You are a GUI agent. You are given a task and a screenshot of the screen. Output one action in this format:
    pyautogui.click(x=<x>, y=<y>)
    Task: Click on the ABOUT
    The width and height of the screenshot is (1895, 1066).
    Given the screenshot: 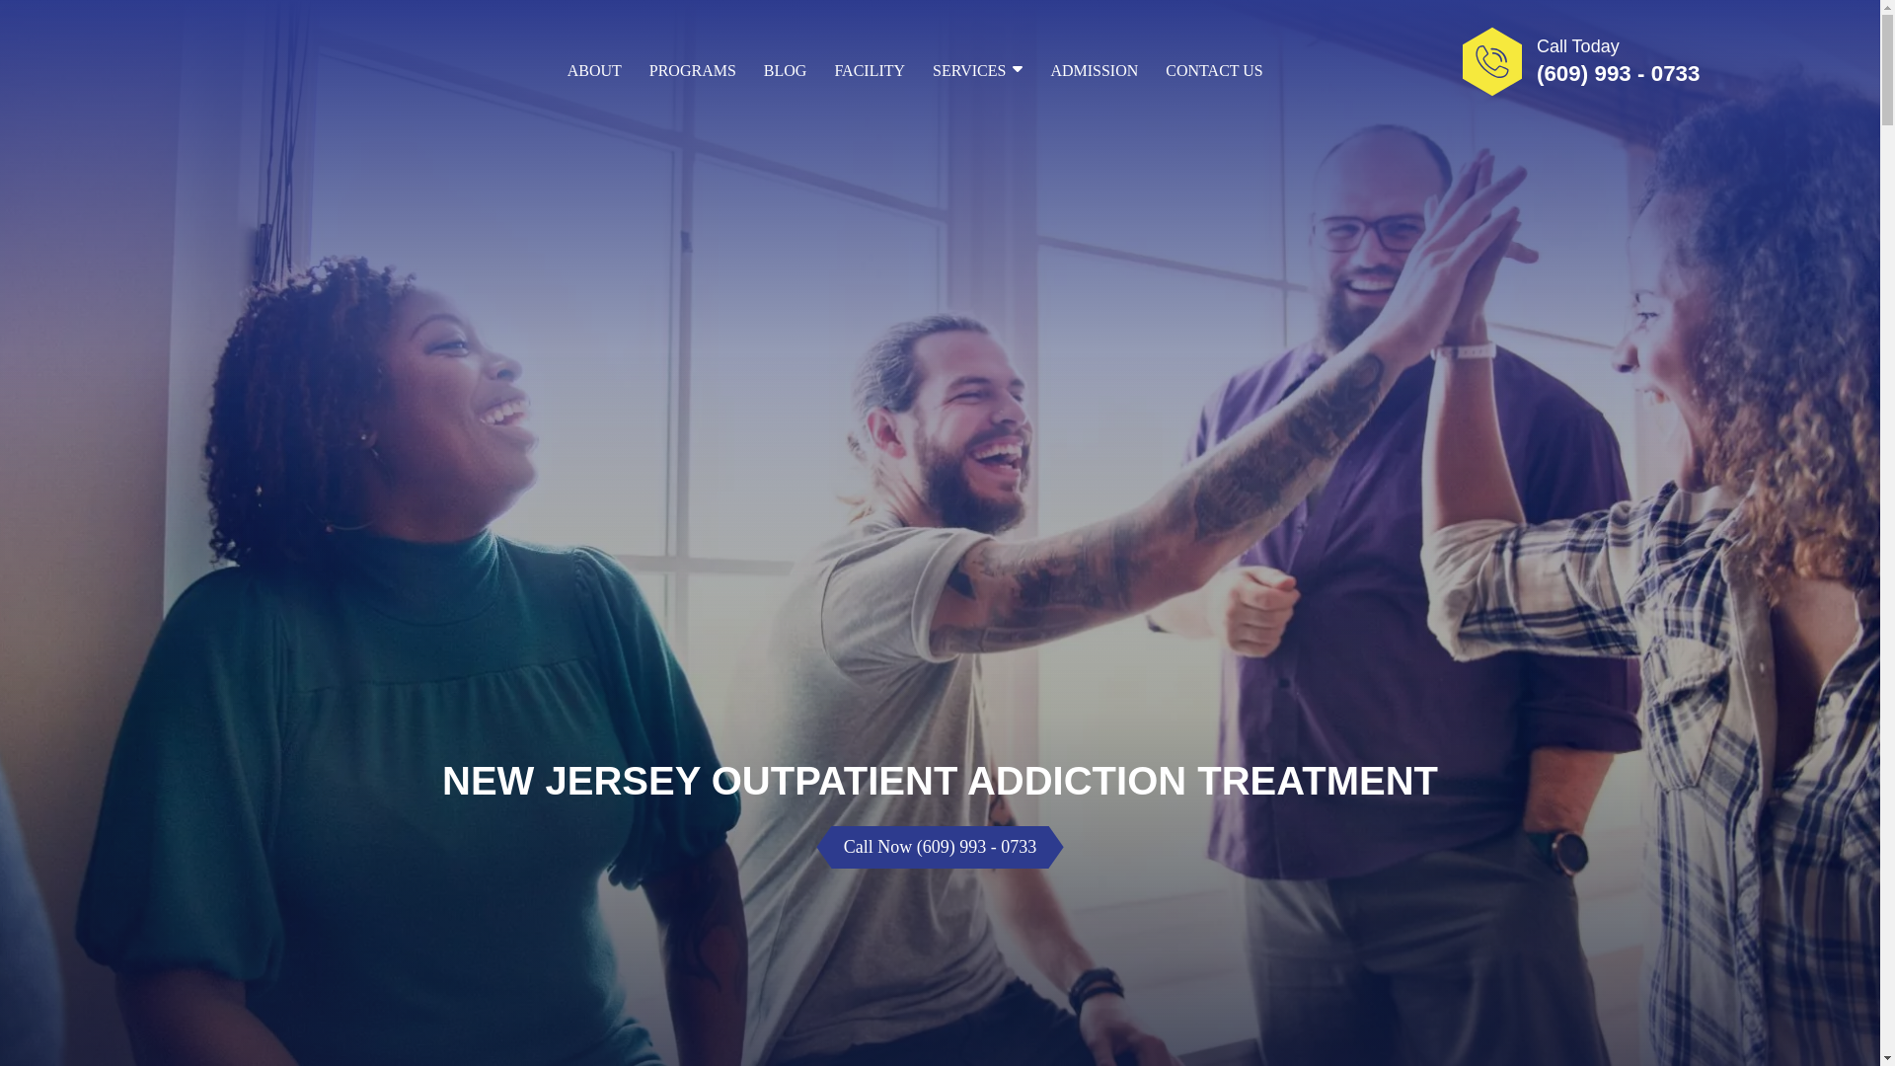 What is the action you would take?
    pyautogui.click(x=594, y=71)
    